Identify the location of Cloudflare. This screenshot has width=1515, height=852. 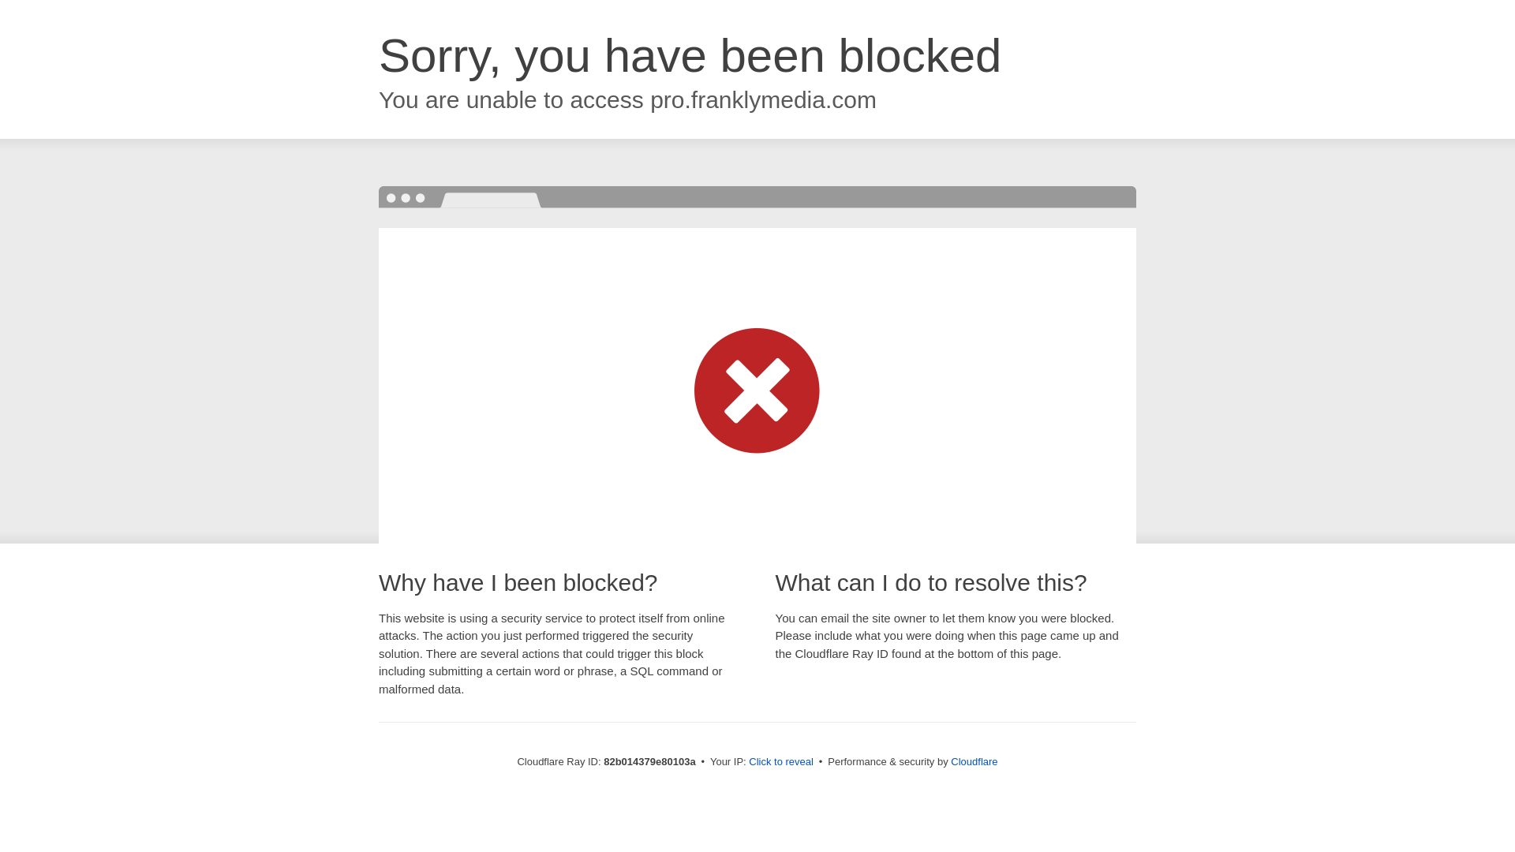
(974, 762).